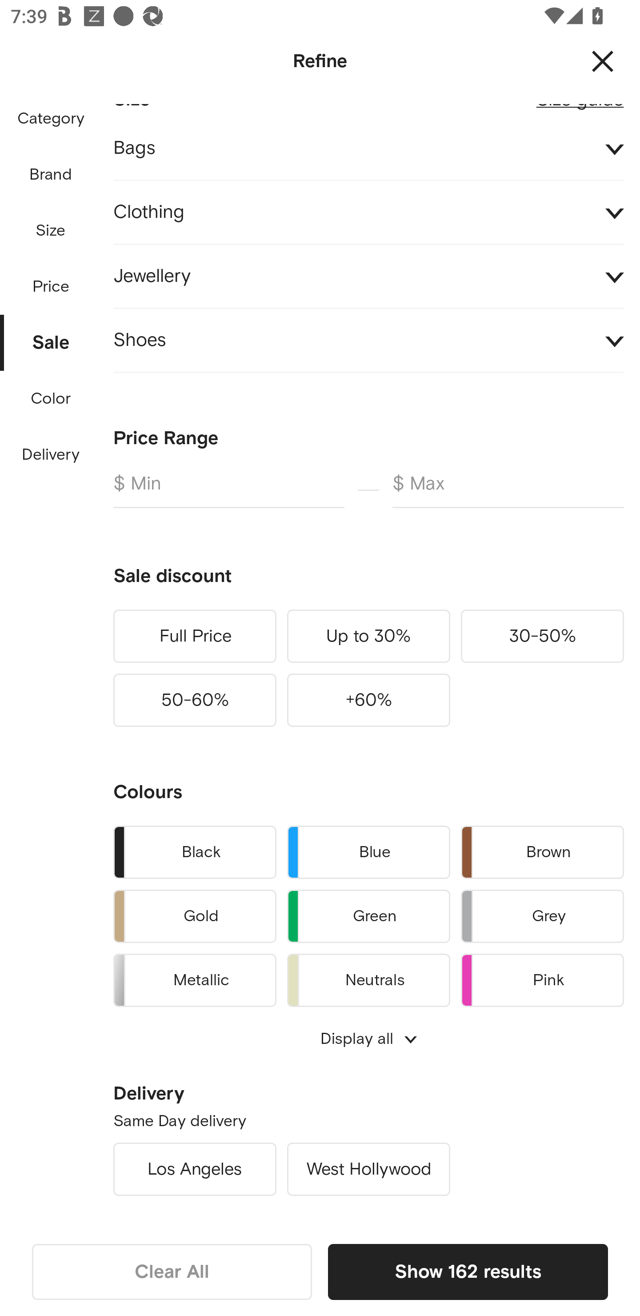 This screenshot has height=1316, width=640. I want to click on Color, so click(51, 399).